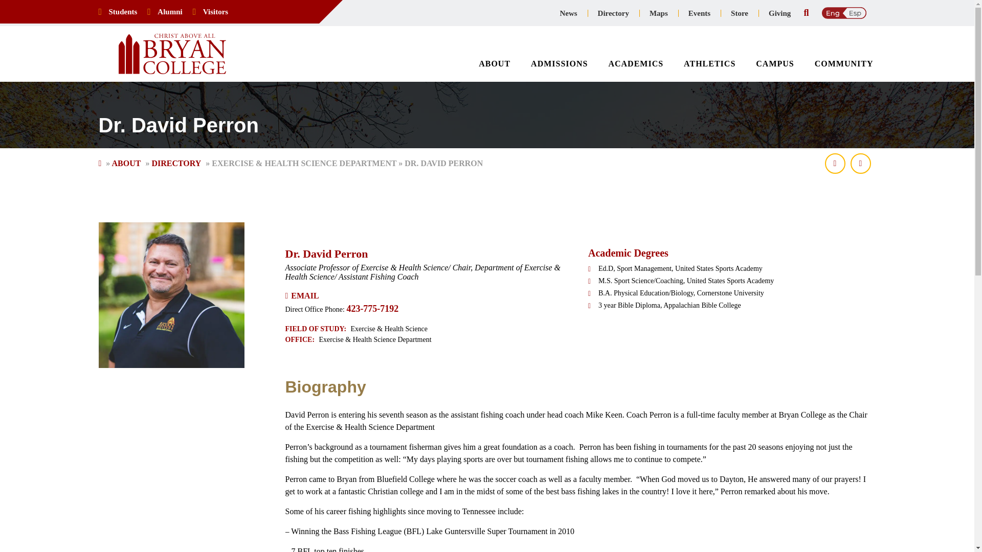  Describe the element at coordinates (559, 63) in the screenshot. I see `ADMISSIONS` at that location.